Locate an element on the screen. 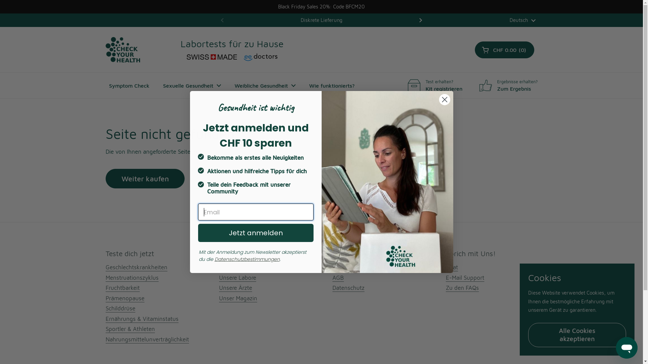  Submit is located at coordinates (13, 9).